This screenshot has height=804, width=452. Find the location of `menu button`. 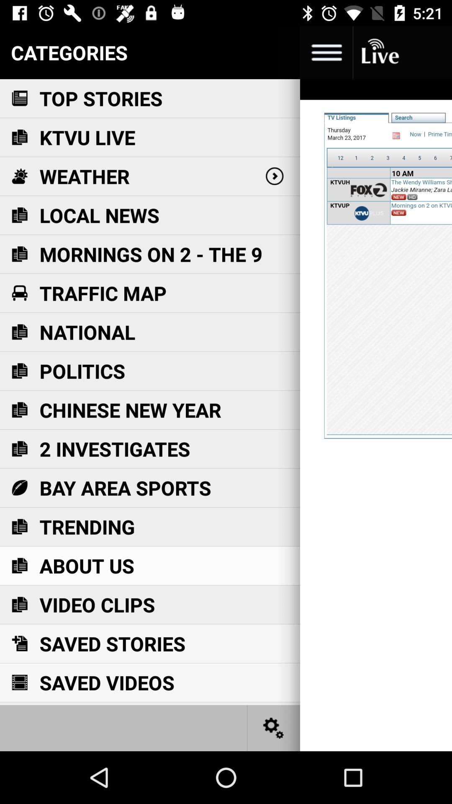

menu button is located at coordinates (326, 53).